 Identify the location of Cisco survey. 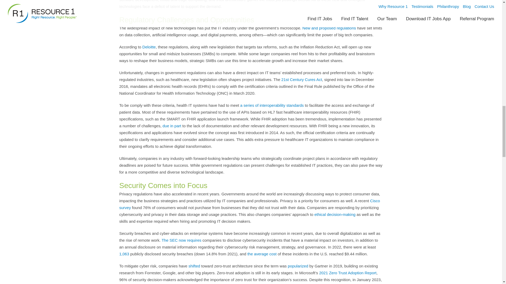
(249, 204).